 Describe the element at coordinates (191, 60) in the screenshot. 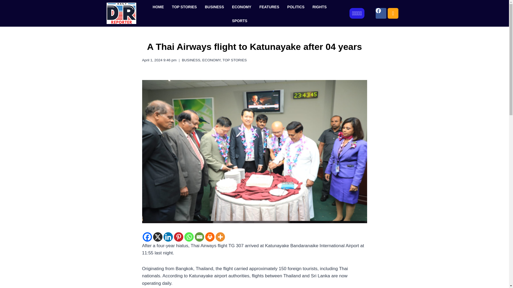

I see `BUSINESS` at that location.